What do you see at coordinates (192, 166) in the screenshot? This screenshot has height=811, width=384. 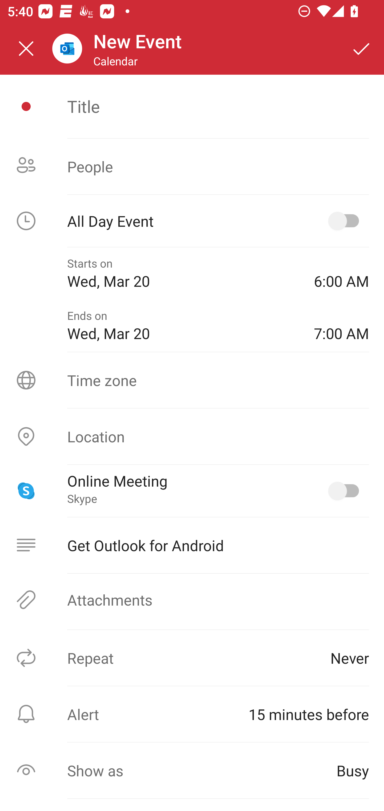 I see `People` at bounding box center [192, 166].